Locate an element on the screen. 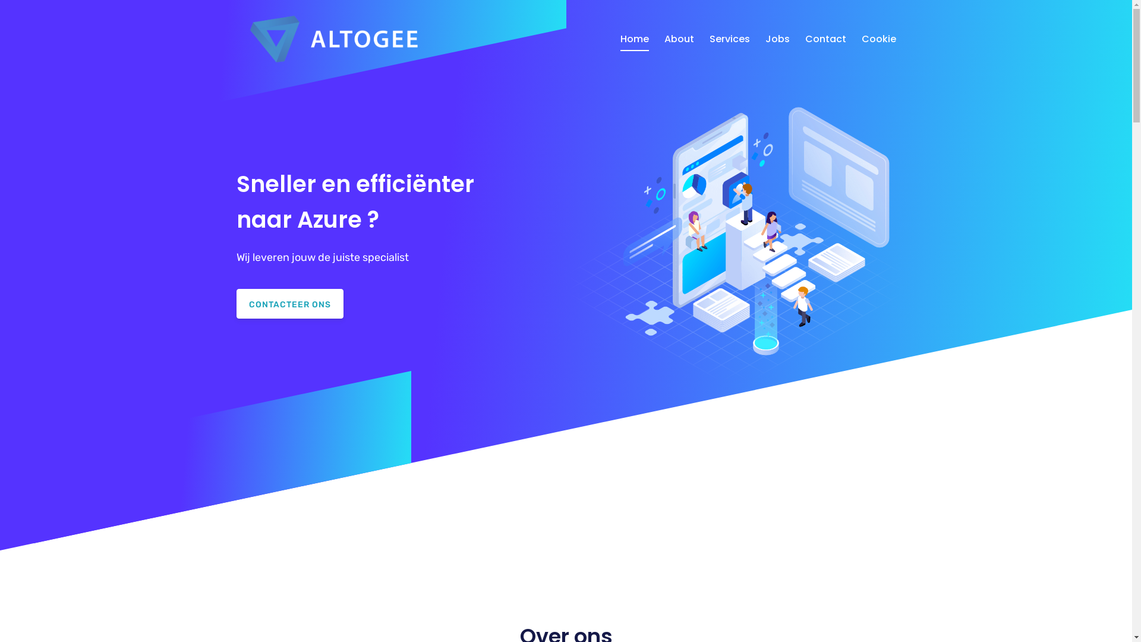 The width and height of the screenshot is (1141, 642). Jobs is located at coordinates (777, 39).